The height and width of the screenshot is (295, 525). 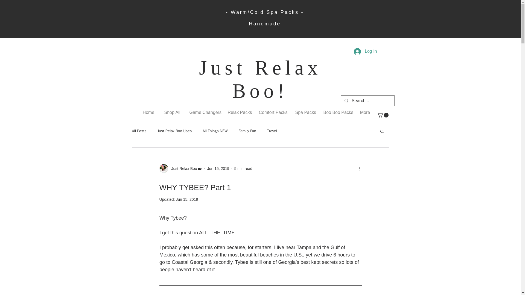 What do you see at coordinates (182, 168) in the screenshot?
I see `Just Relax Boo` at bounding box center [182, 168].